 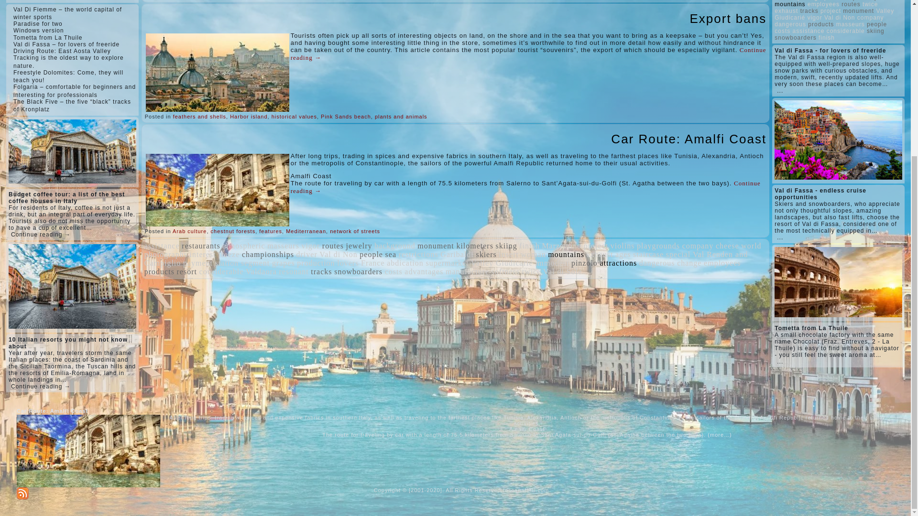 What do you see at coordinates (38, 24) in the screenshot?
I see `Paradise for two` at bounding box center [38, 24].